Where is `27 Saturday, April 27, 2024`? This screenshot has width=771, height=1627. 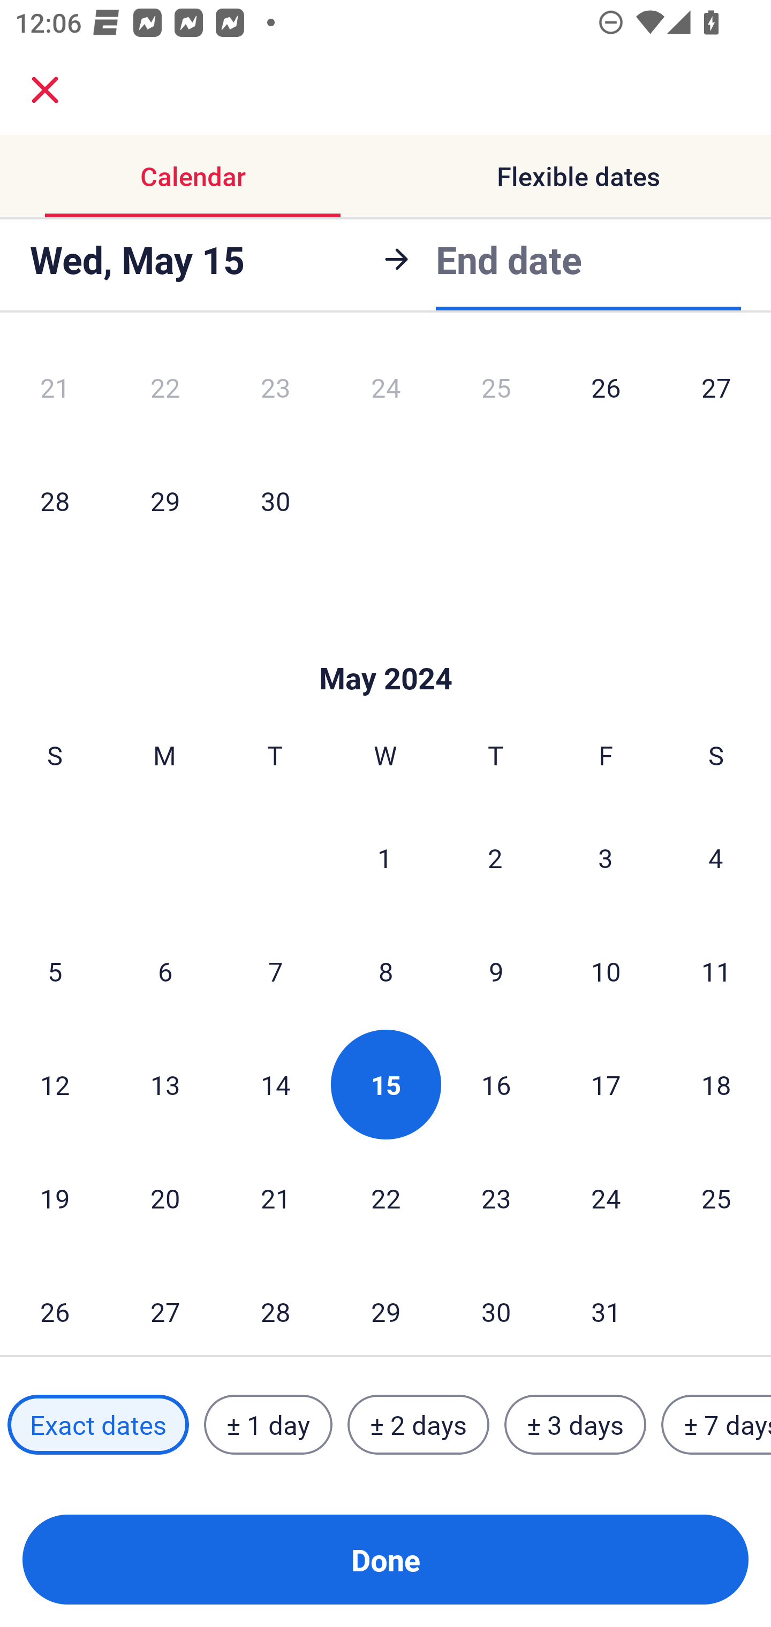 27 Saturday, April 27, 2024 is located at coordinates (716, 393).